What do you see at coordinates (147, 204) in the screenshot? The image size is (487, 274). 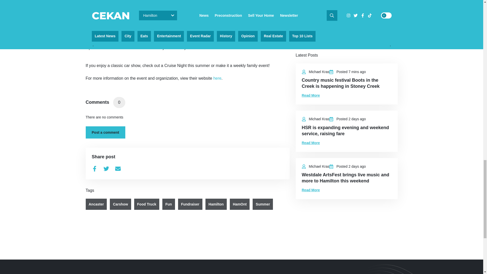 I see `Food Truck` at bounding box center [147, 204].